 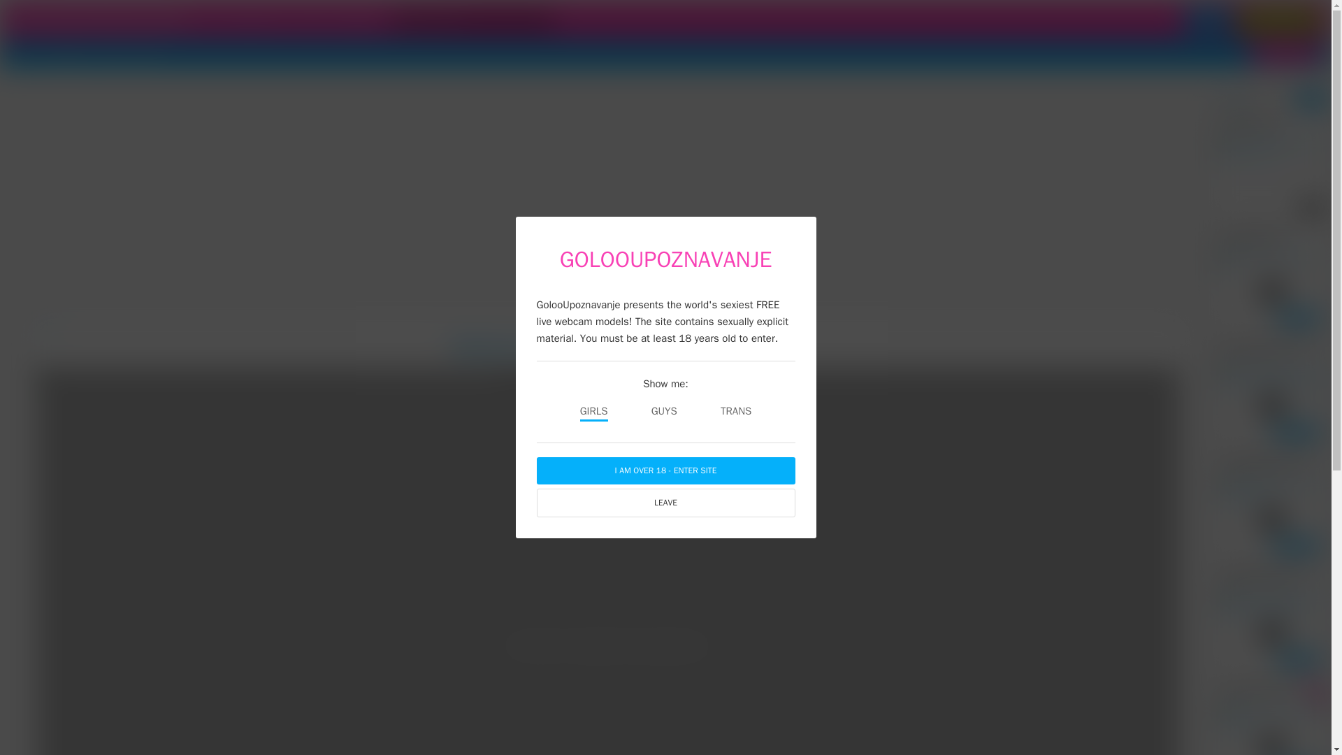 What do you see at coordinates (111, 55) in the screenshot?
I see `Trans` at bounding box center [111, 55].